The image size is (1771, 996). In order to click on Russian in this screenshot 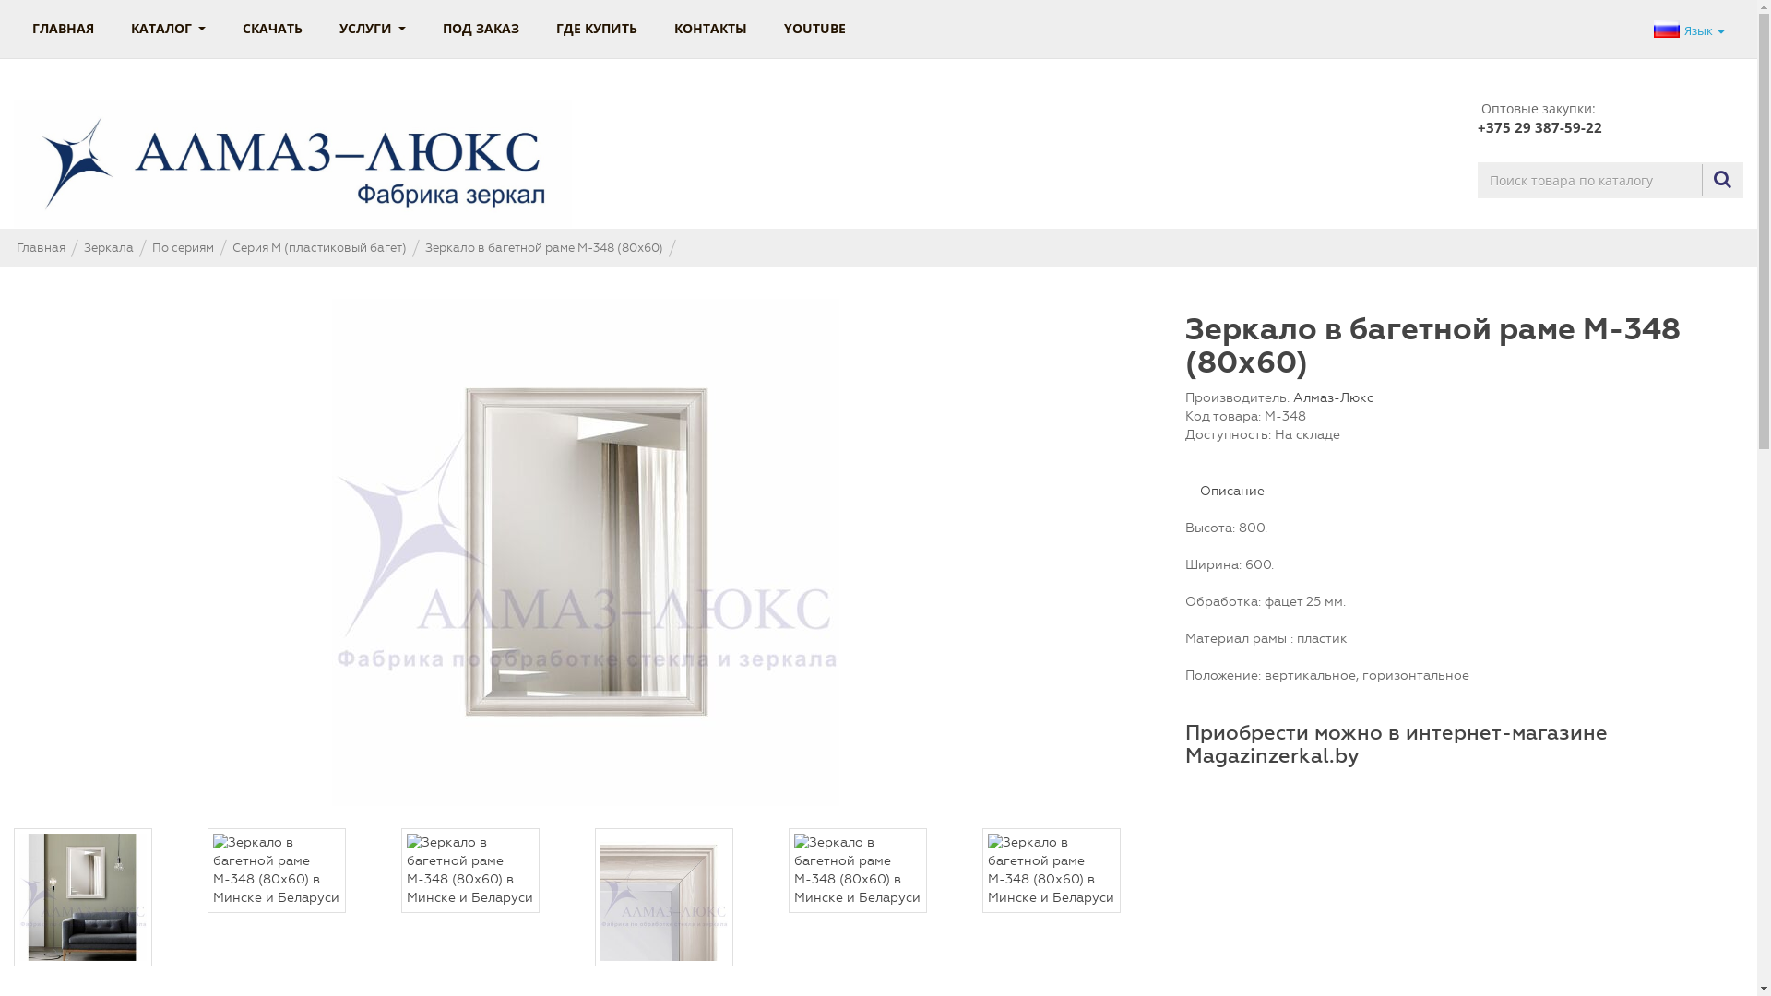, I will do `click(1667, 30)`.